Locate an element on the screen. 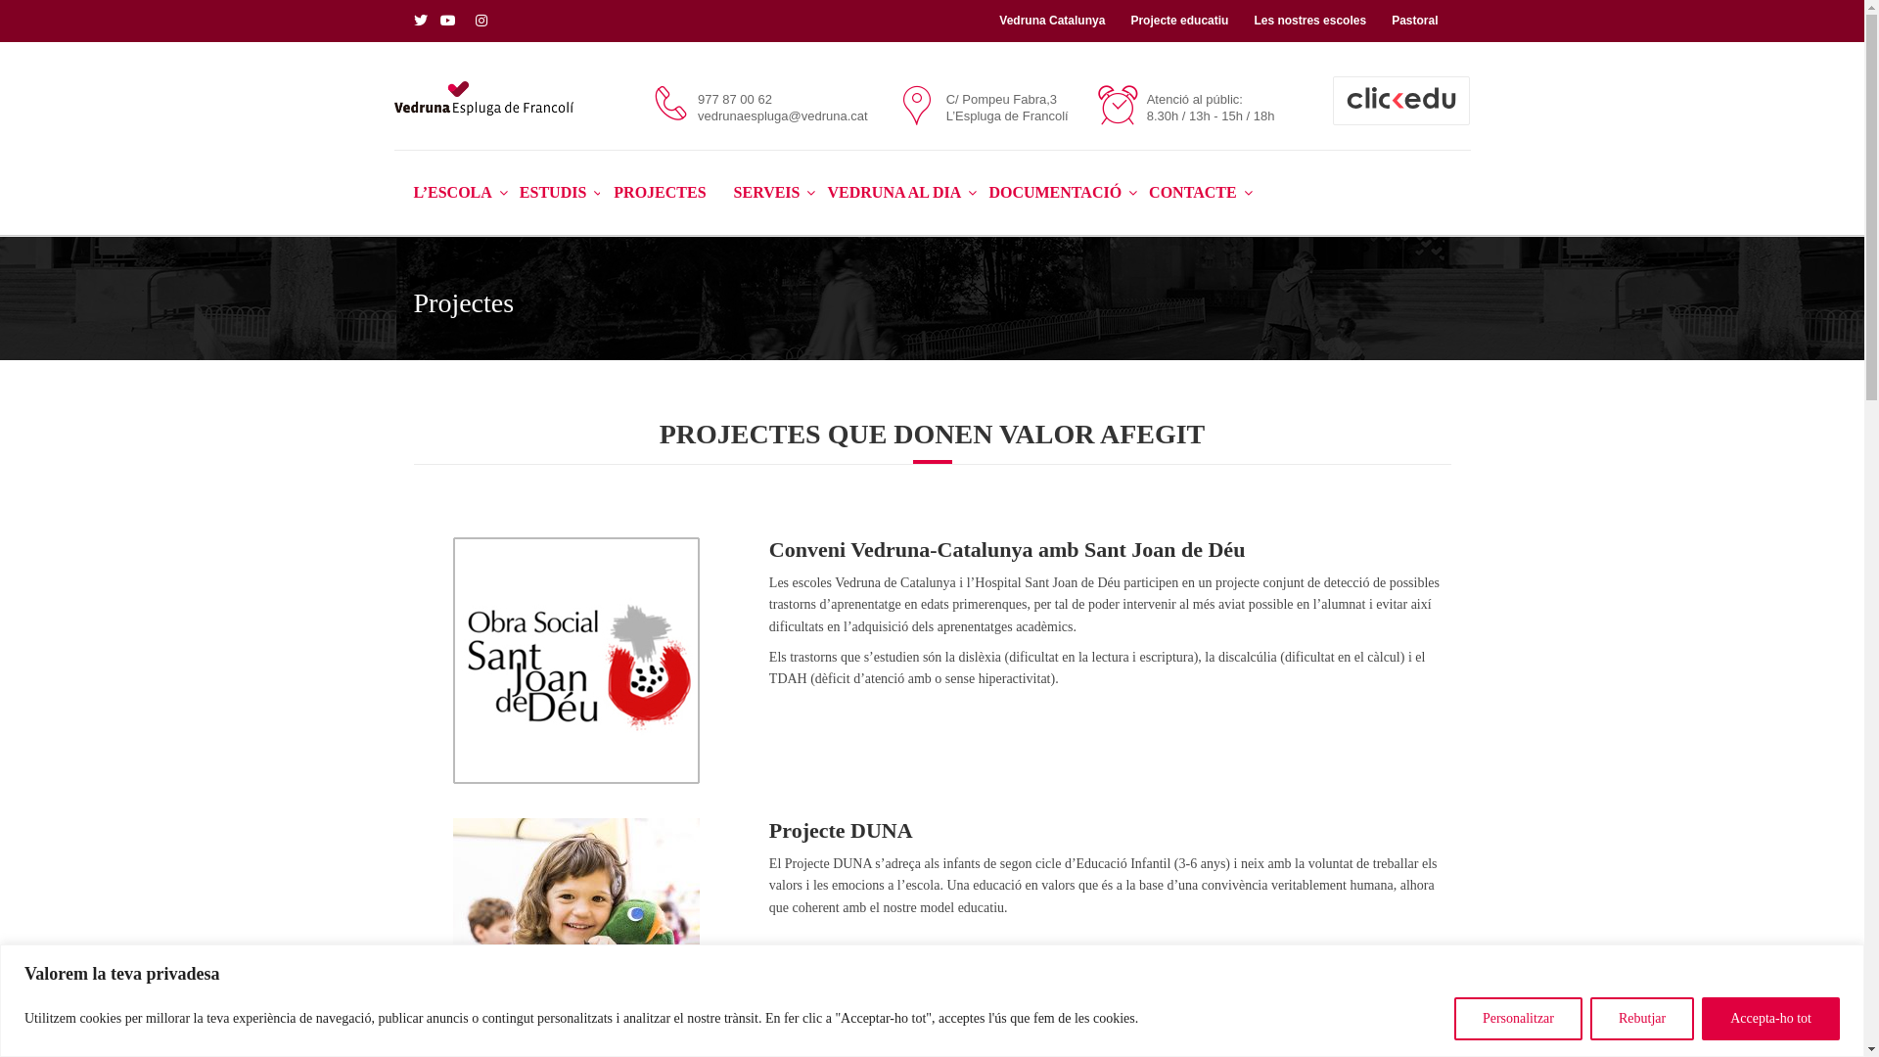 The image size is (1879, 1057). Rebutjar is located at coordinates (1642, 1018).